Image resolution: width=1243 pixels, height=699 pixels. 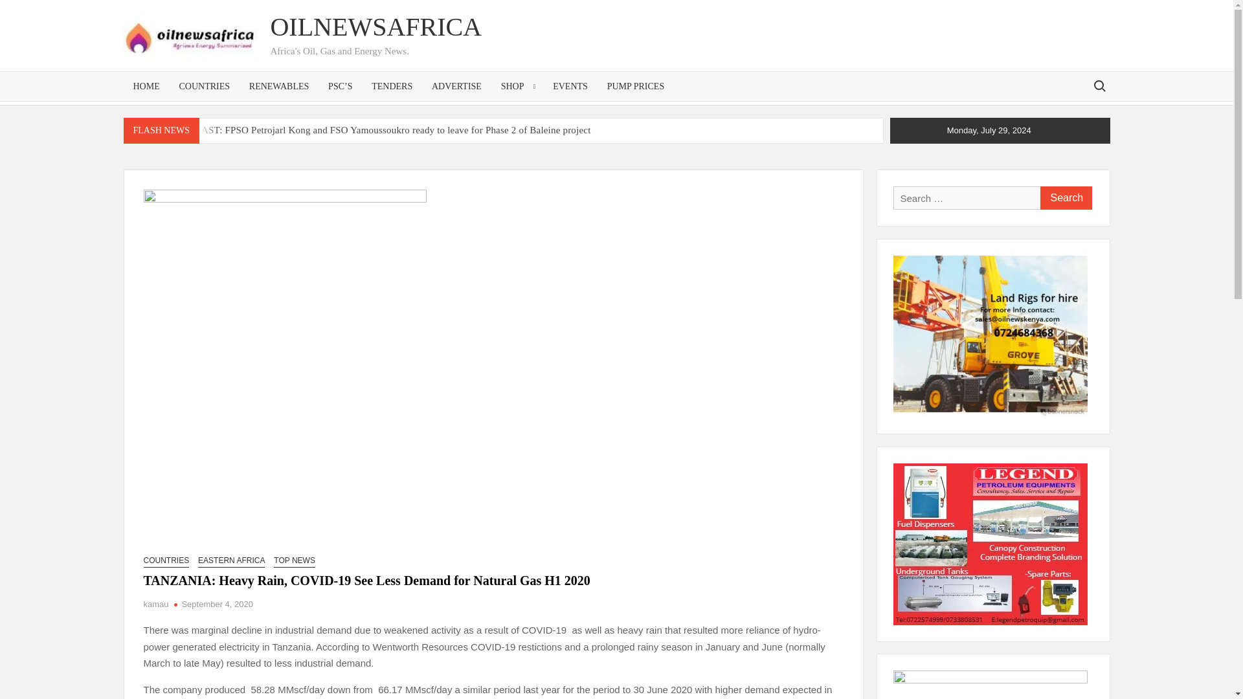 I want to click on COUNTRIES, so click(x=205, y=86).